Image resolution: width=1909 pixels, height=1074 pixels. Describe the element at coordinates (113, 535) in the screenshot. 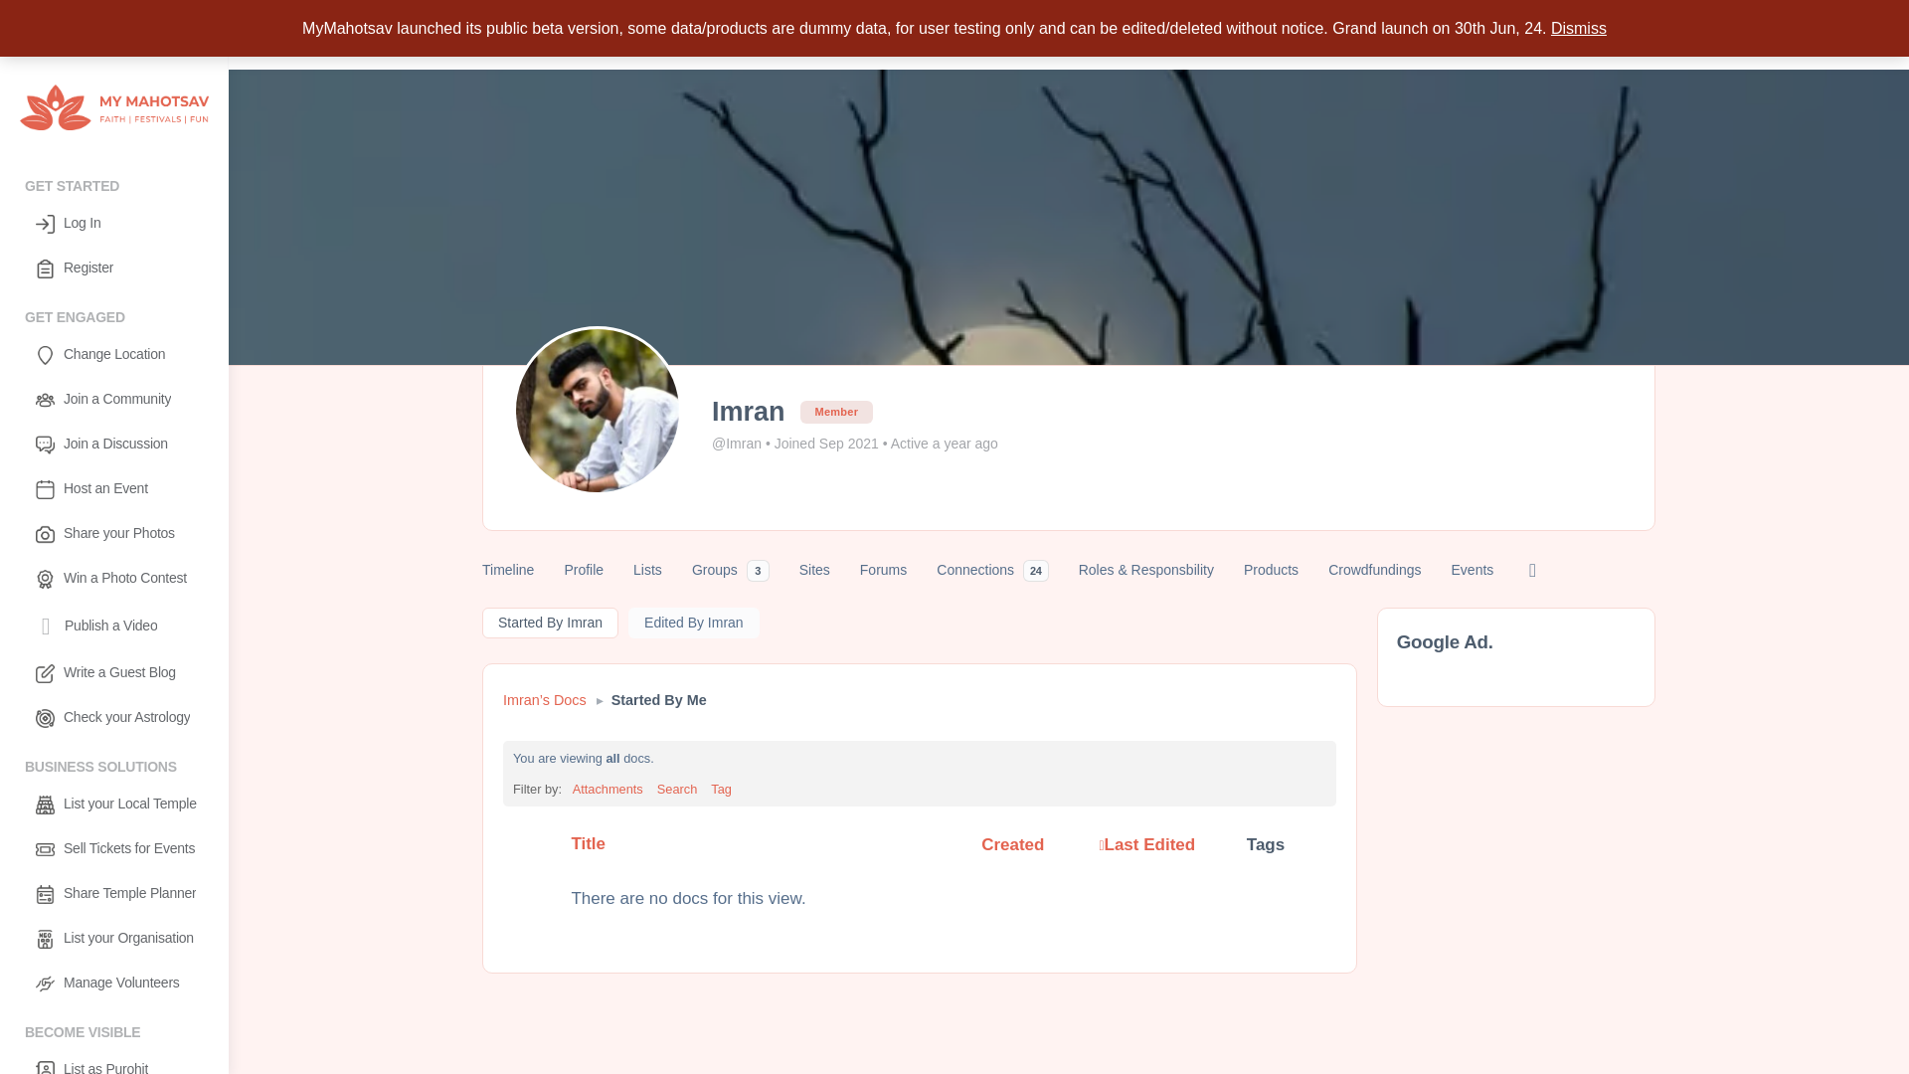

I see `Share your Photos` at that location.